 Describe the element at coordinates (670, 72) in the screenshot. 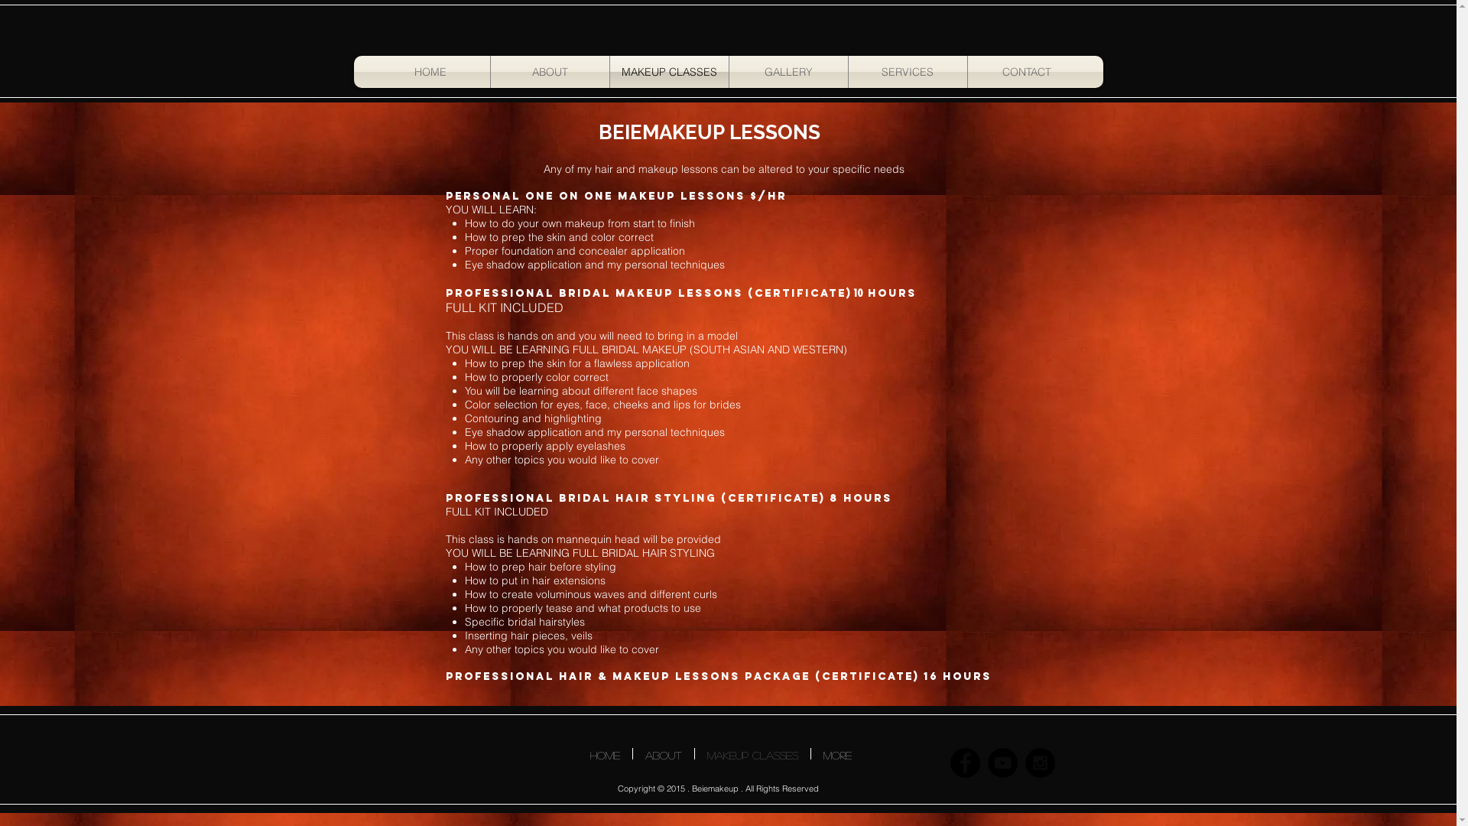

I see `MAKEUP CLASSES` at that location.